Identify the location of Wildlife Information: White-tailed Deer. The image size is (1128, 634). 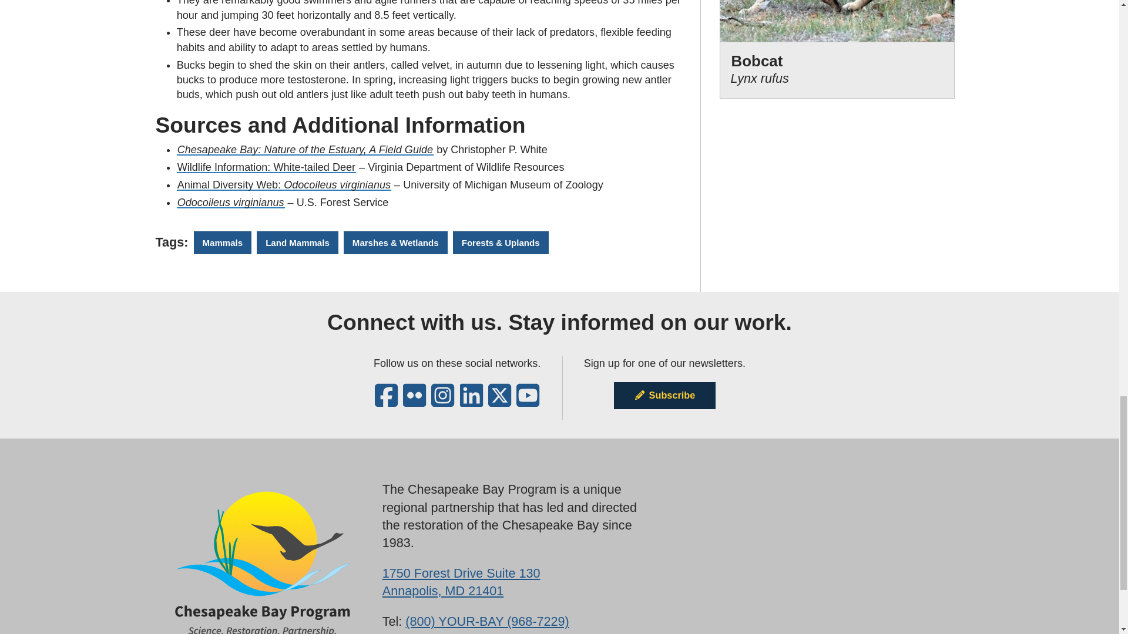
(499, 402).